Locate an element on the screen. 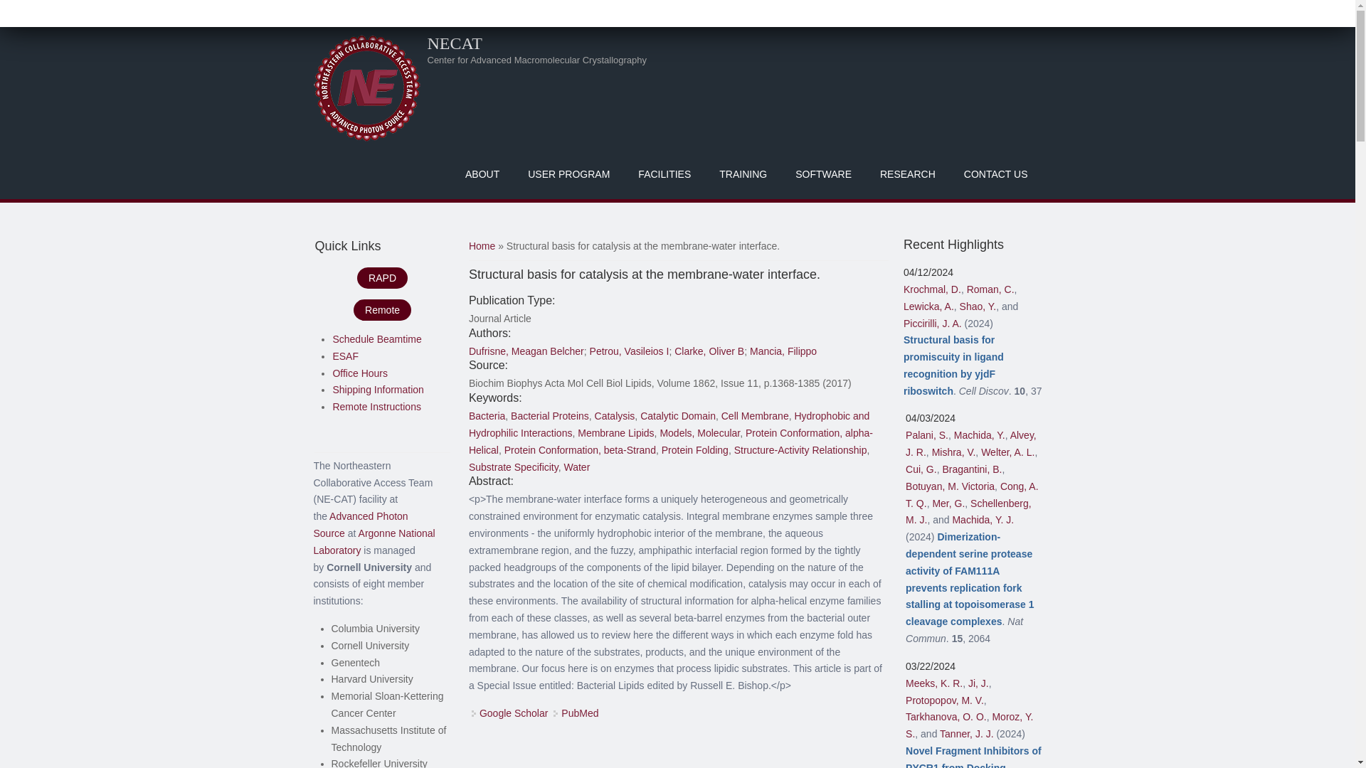 This screenshot has height=768, width=1366. ABOUT is located at coordinates (482, 174).